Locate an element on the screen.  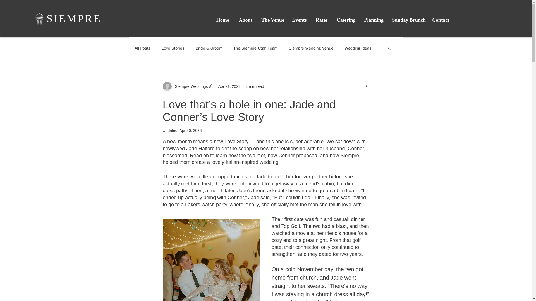
The Siempre Utah Team is located at coordinates (256, 48).